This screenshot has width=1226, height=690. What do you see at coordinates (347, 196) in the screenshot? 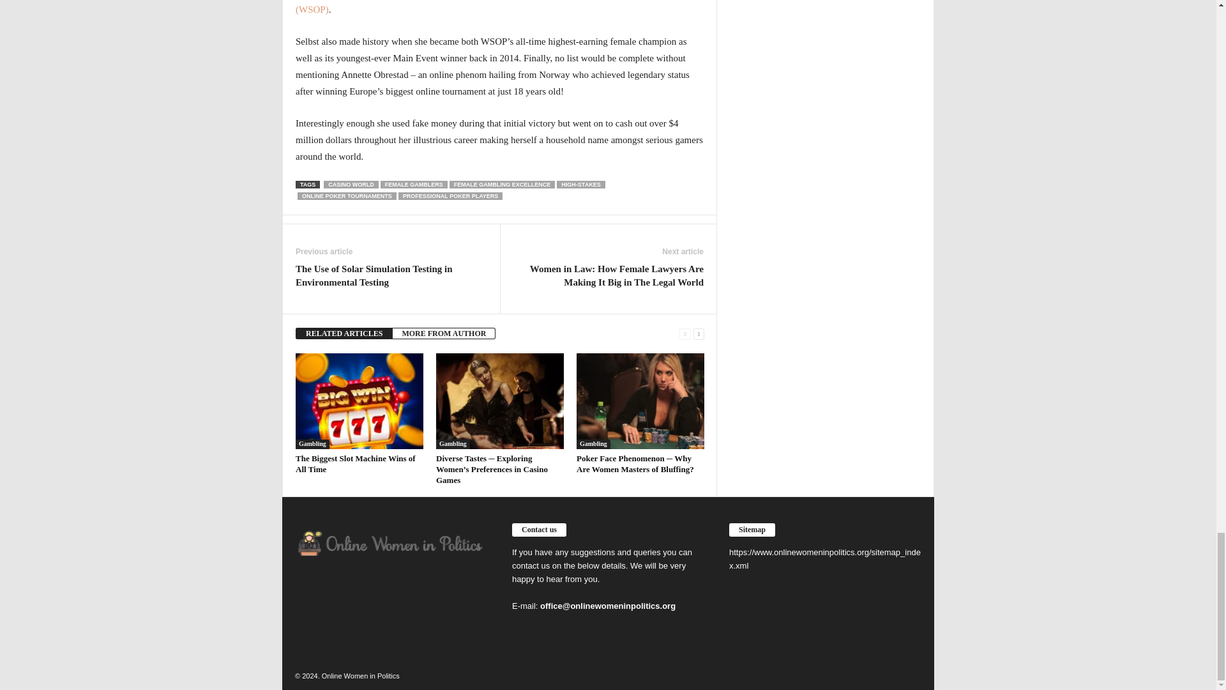
I see `ONLINE POKER TOURNAMENTS` at bounding box center [347, 196].